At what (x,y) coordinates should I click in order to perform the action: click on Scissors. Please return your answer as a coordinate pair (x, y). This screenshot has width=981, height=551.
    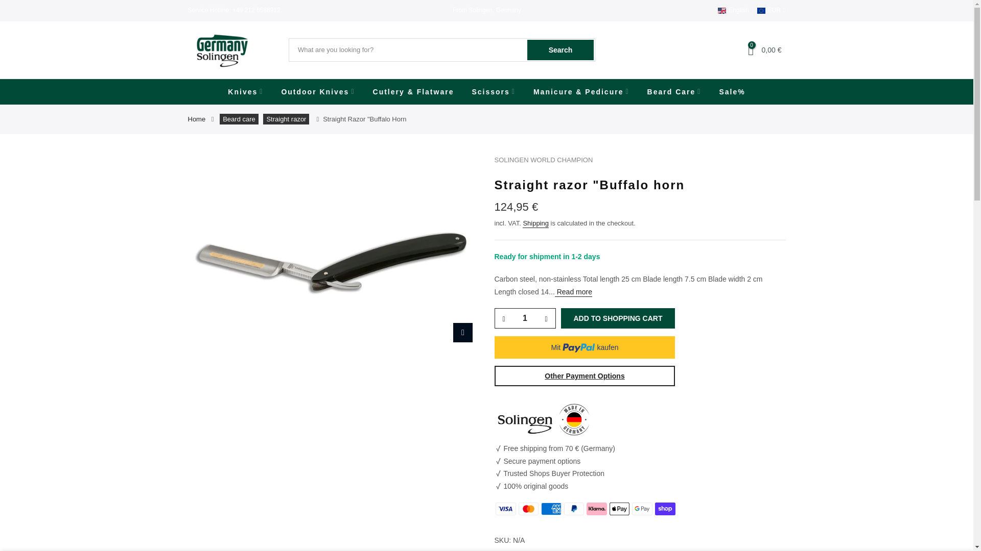
    Looking at the image, I should click on (494, 92).